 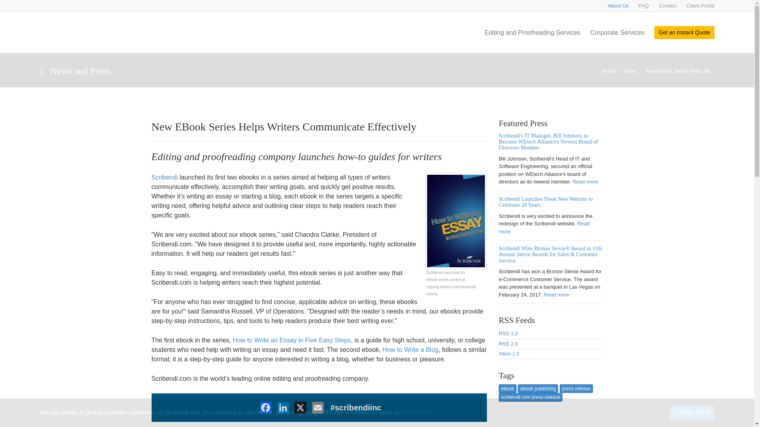 What do you see at coordinates (644, 6) in the screenshot?
I see `FAQ` at bounding box center [644, 6].